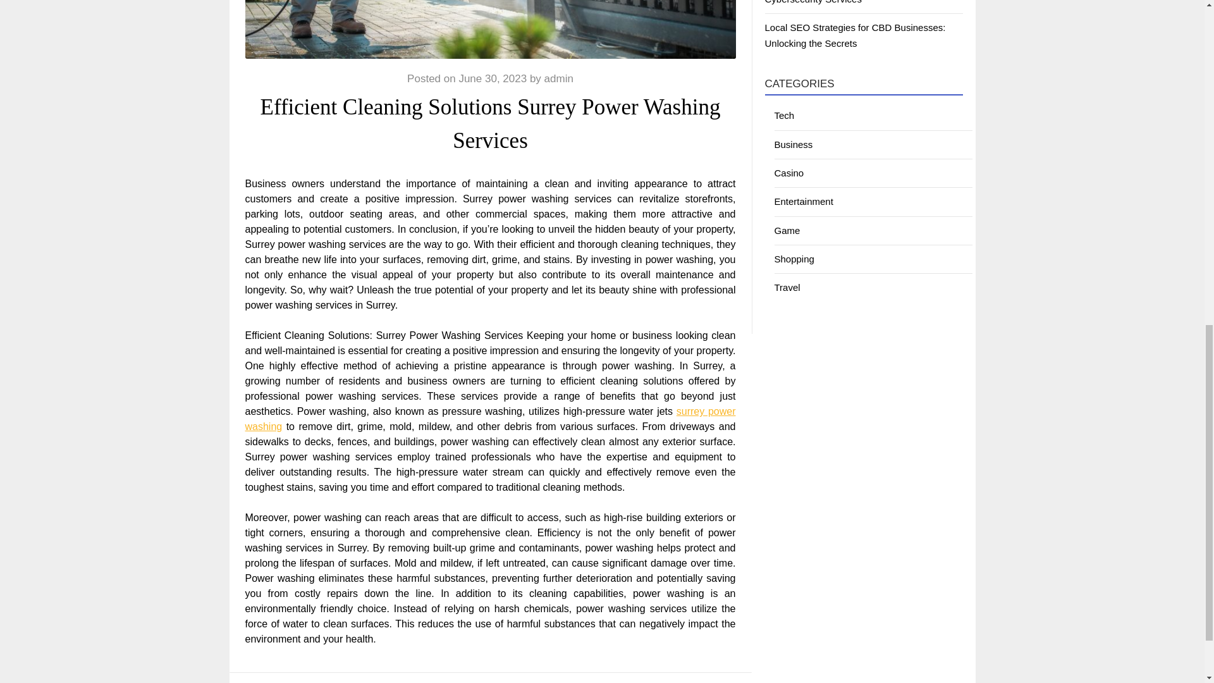 The image size is (1214, 683). I want to click on Game, so click(787, 230).